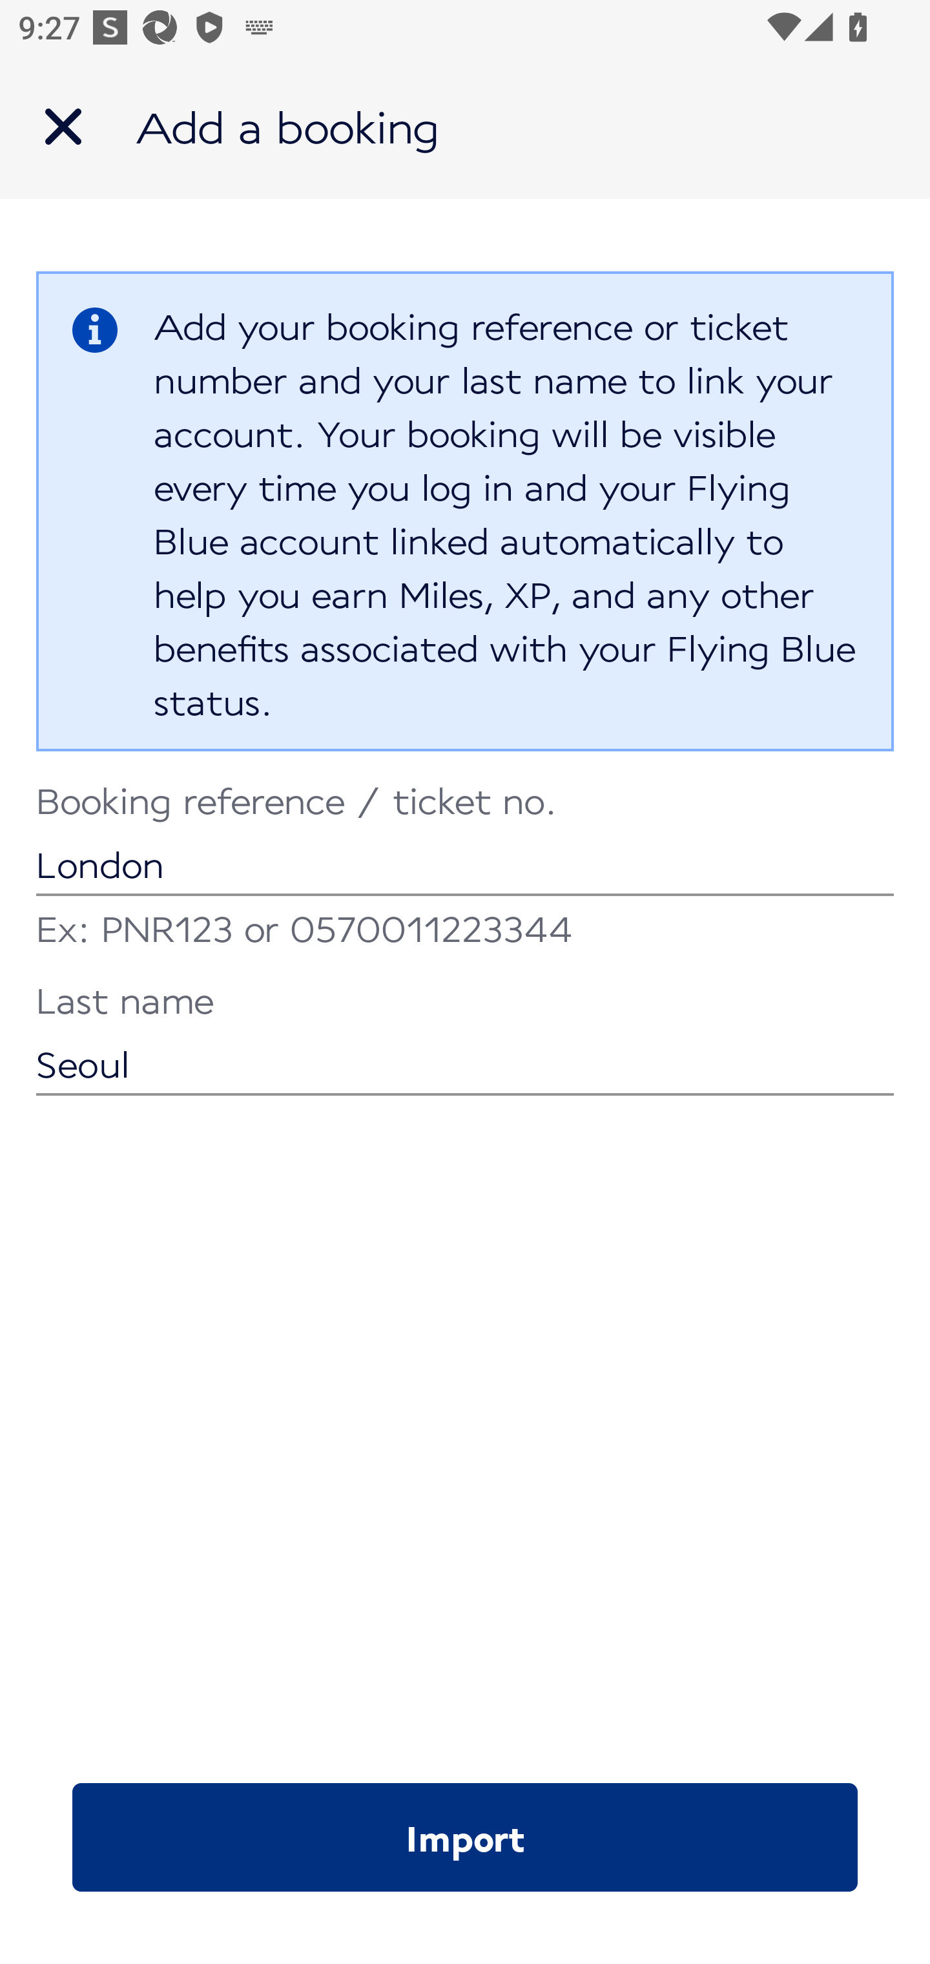  What do you see at coordinates (465, 841) in the screenshot?
I see `London` at bounding box center [465, 841].